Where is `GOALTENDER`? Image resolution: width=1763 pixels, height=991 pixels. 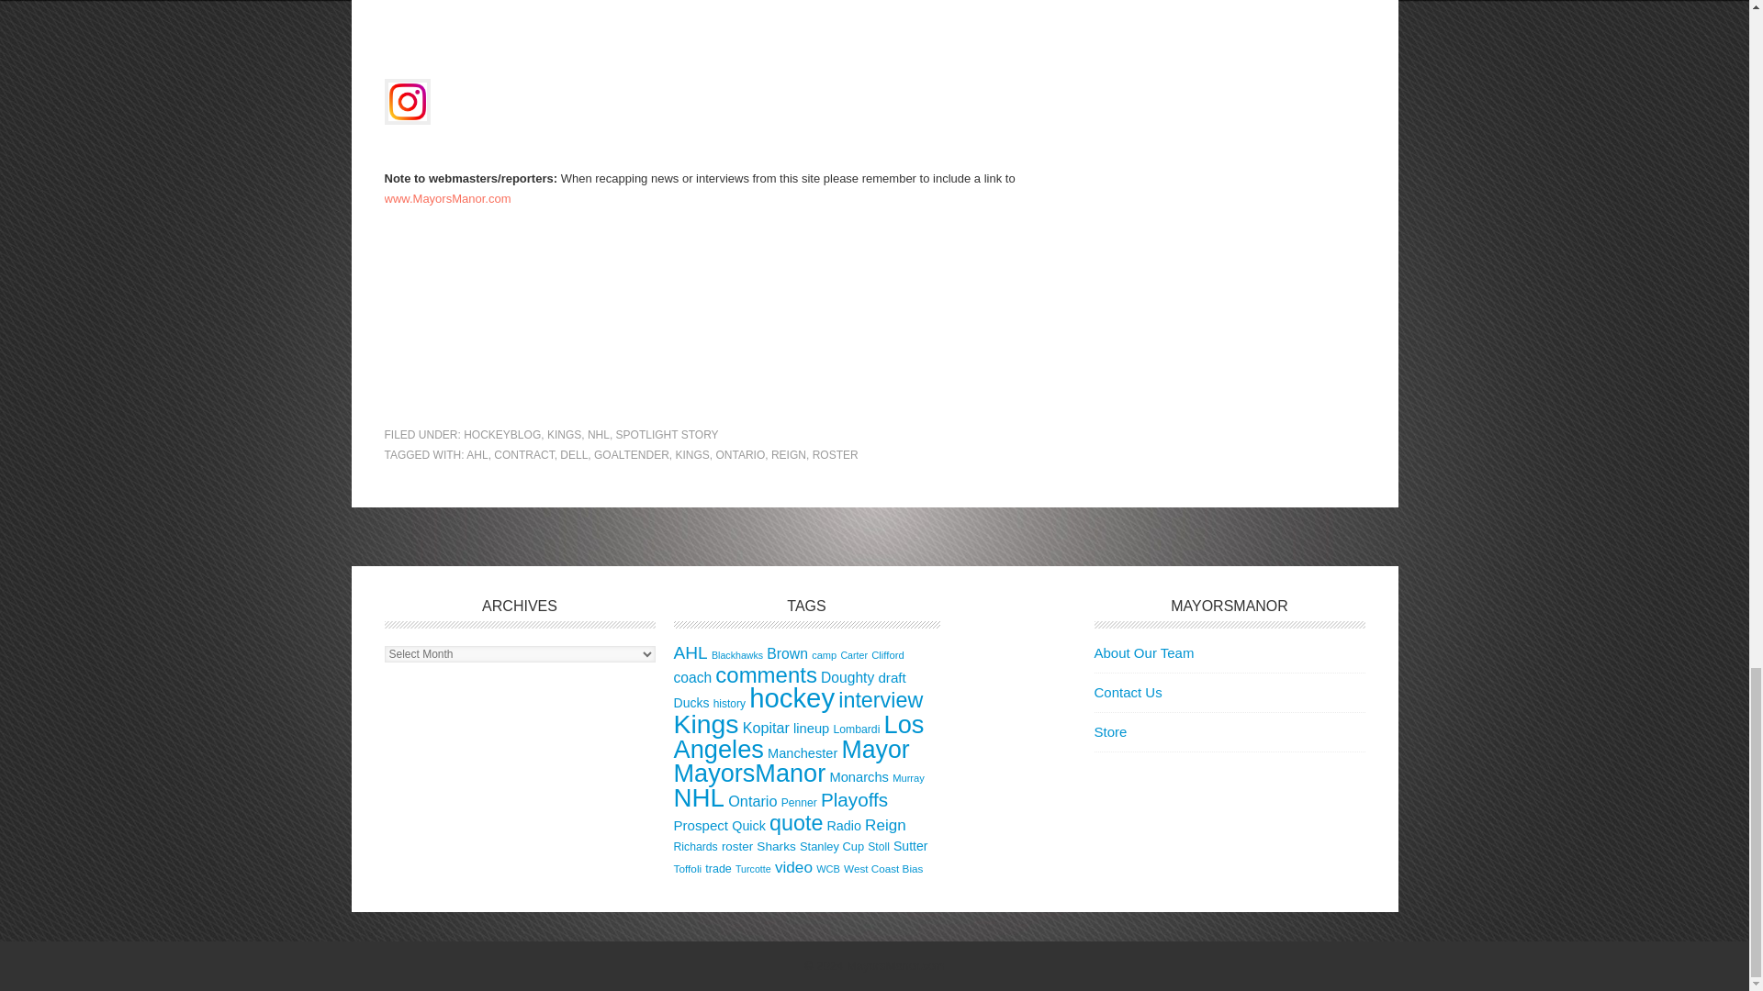
GOALTENDER is located at coordinates (632, 455).